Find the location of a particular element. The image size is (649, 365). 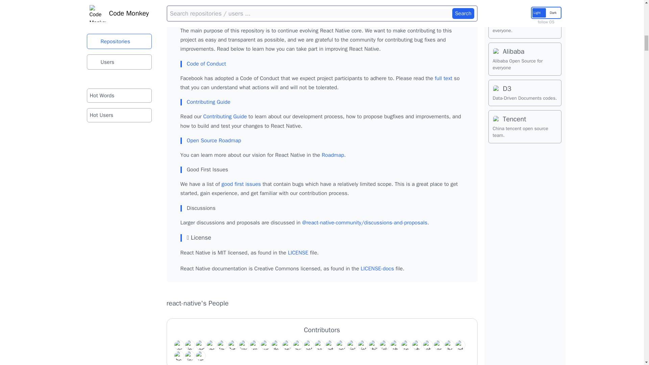

joshuagross is located at coordinates (308, 345).